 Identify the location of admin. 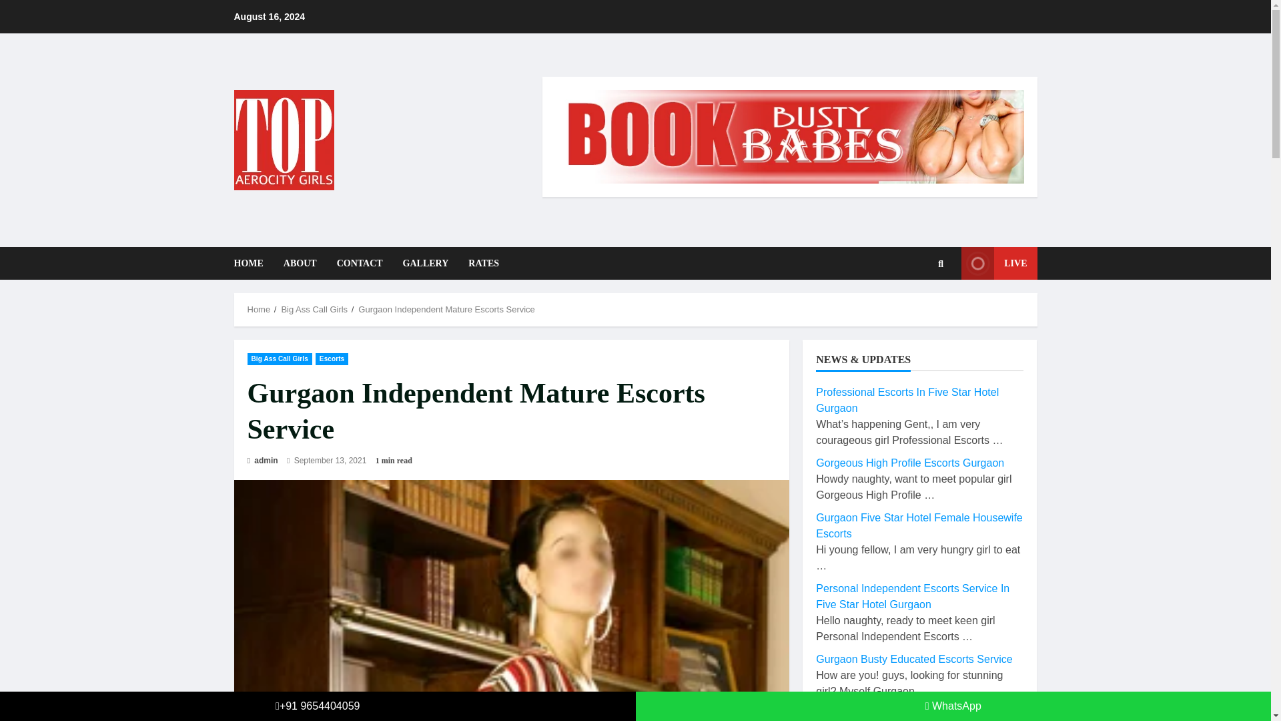
(262, 461).